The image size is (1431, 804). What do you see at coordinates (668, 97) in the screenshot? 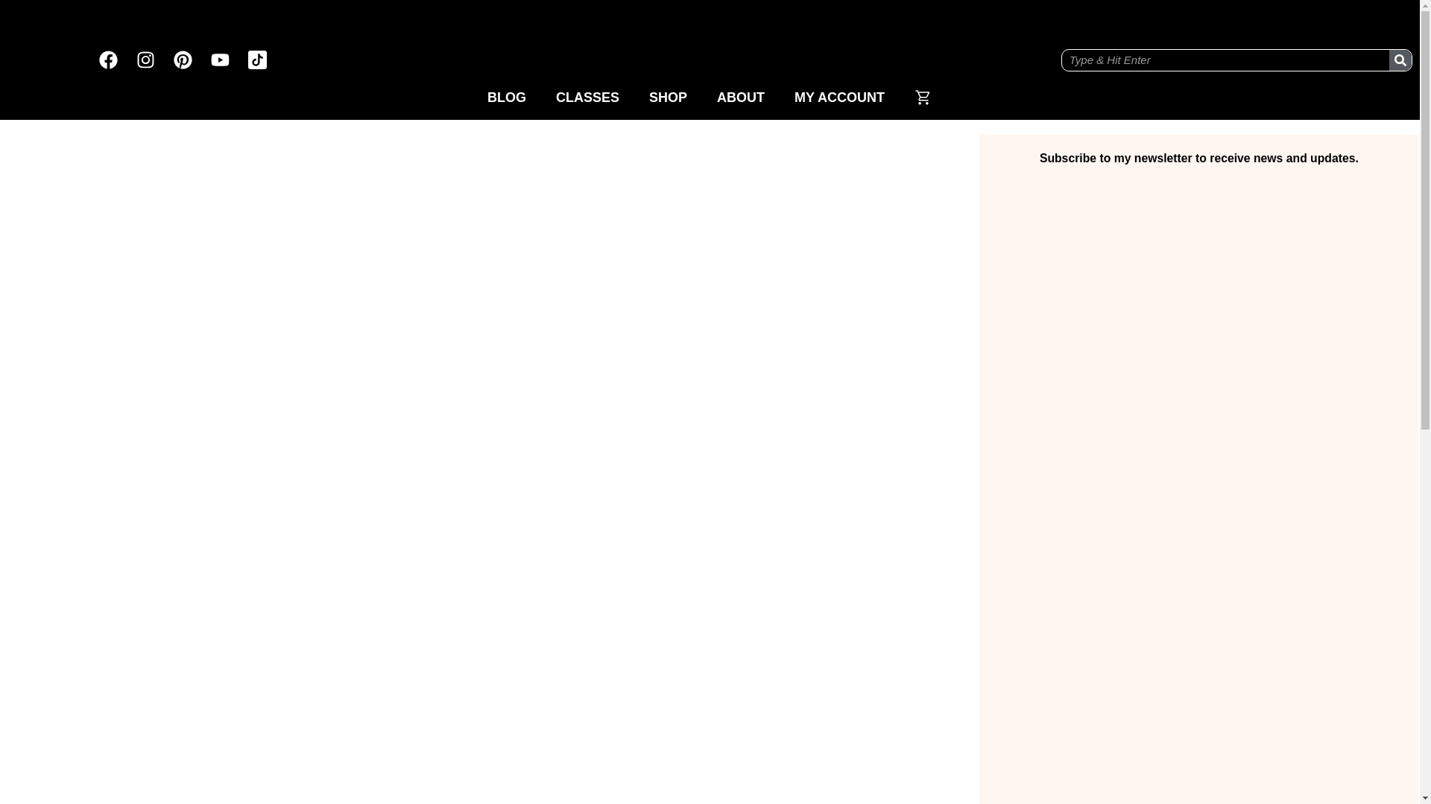
I see `SHOP` at bounding box center [668, 97].